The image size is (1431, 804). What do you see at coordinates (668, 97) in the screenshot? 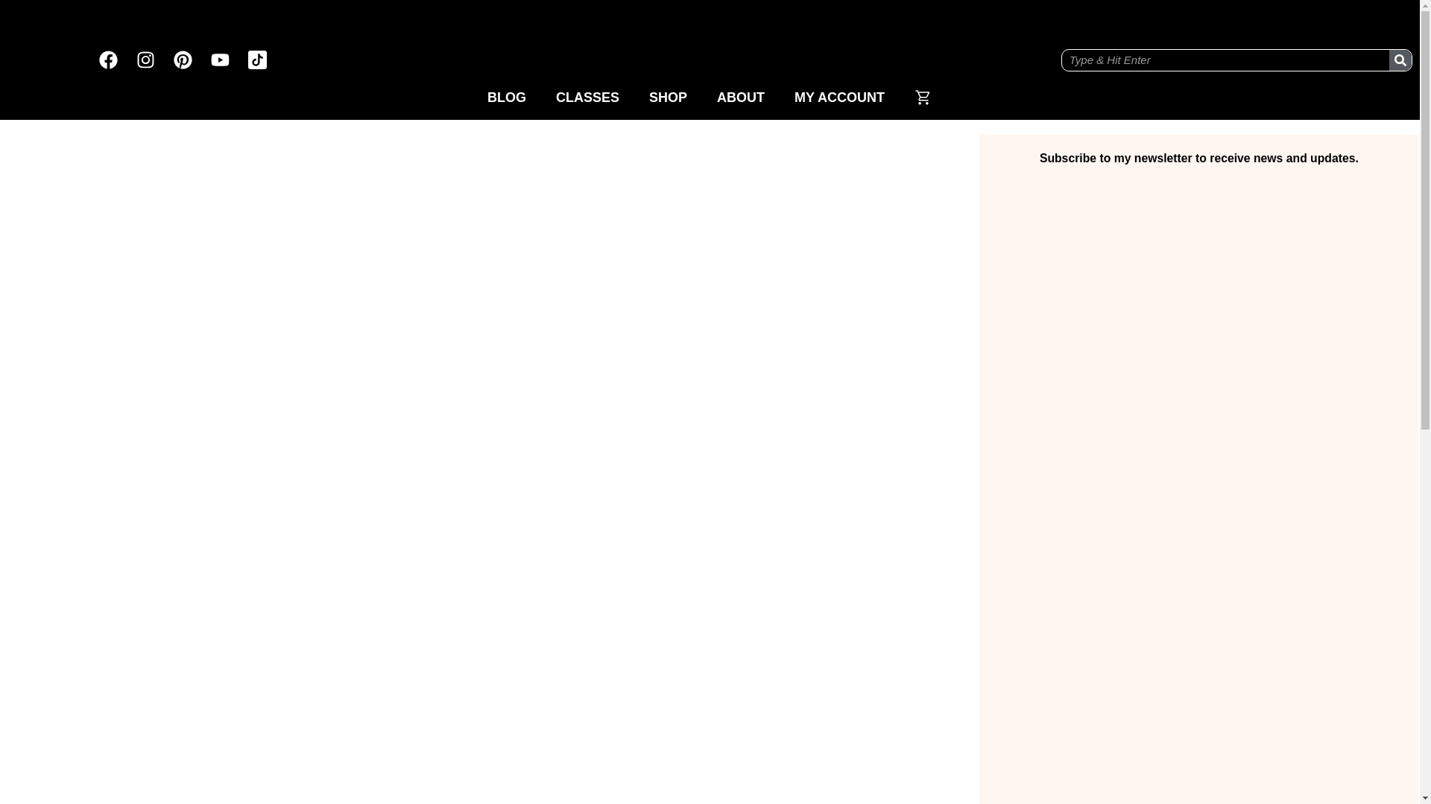
I see `SHOP` at bounding box center [668, 97].